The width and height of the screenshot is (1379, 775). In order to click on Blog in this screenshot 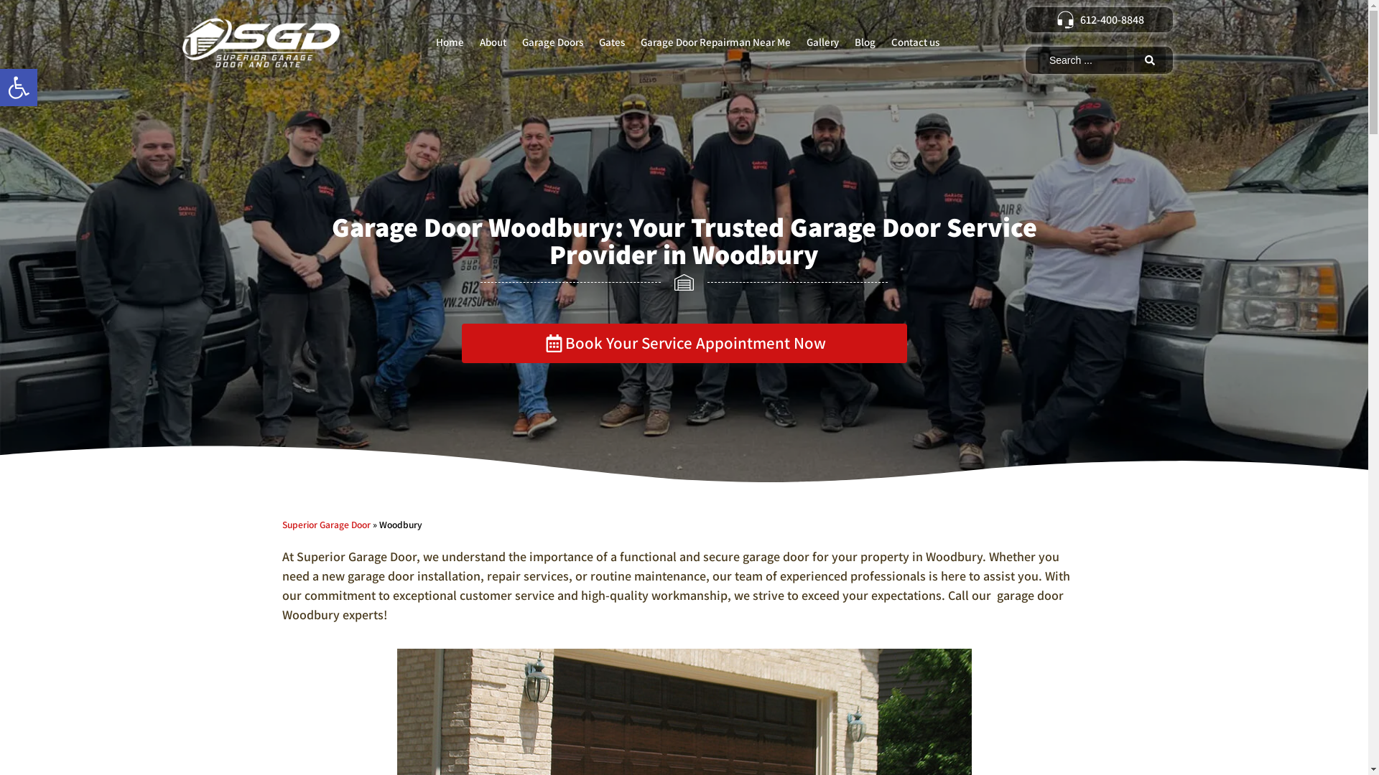, I will do `click(865, 42)`.